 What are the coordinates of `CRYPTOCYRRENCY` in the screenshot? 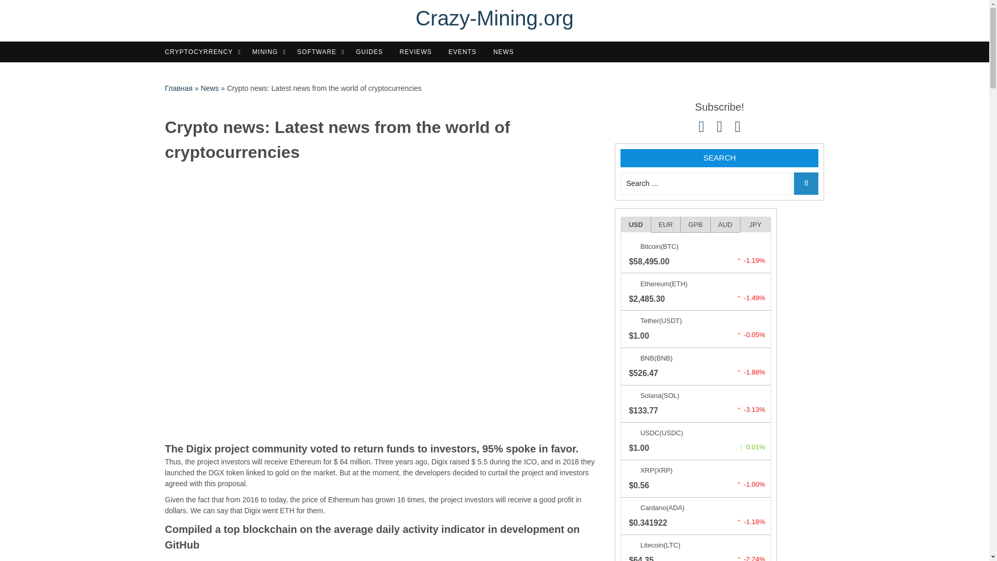 It's located at (203, 52).